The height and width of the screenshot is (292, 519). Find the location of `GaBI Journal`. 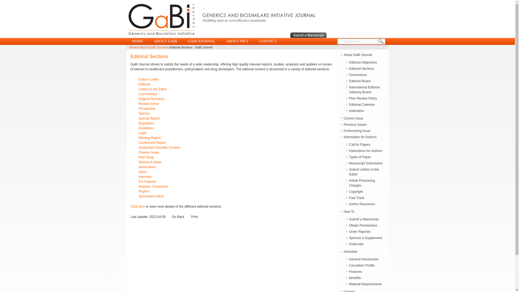

GaBI Journal is located at coordinates (222, 36).